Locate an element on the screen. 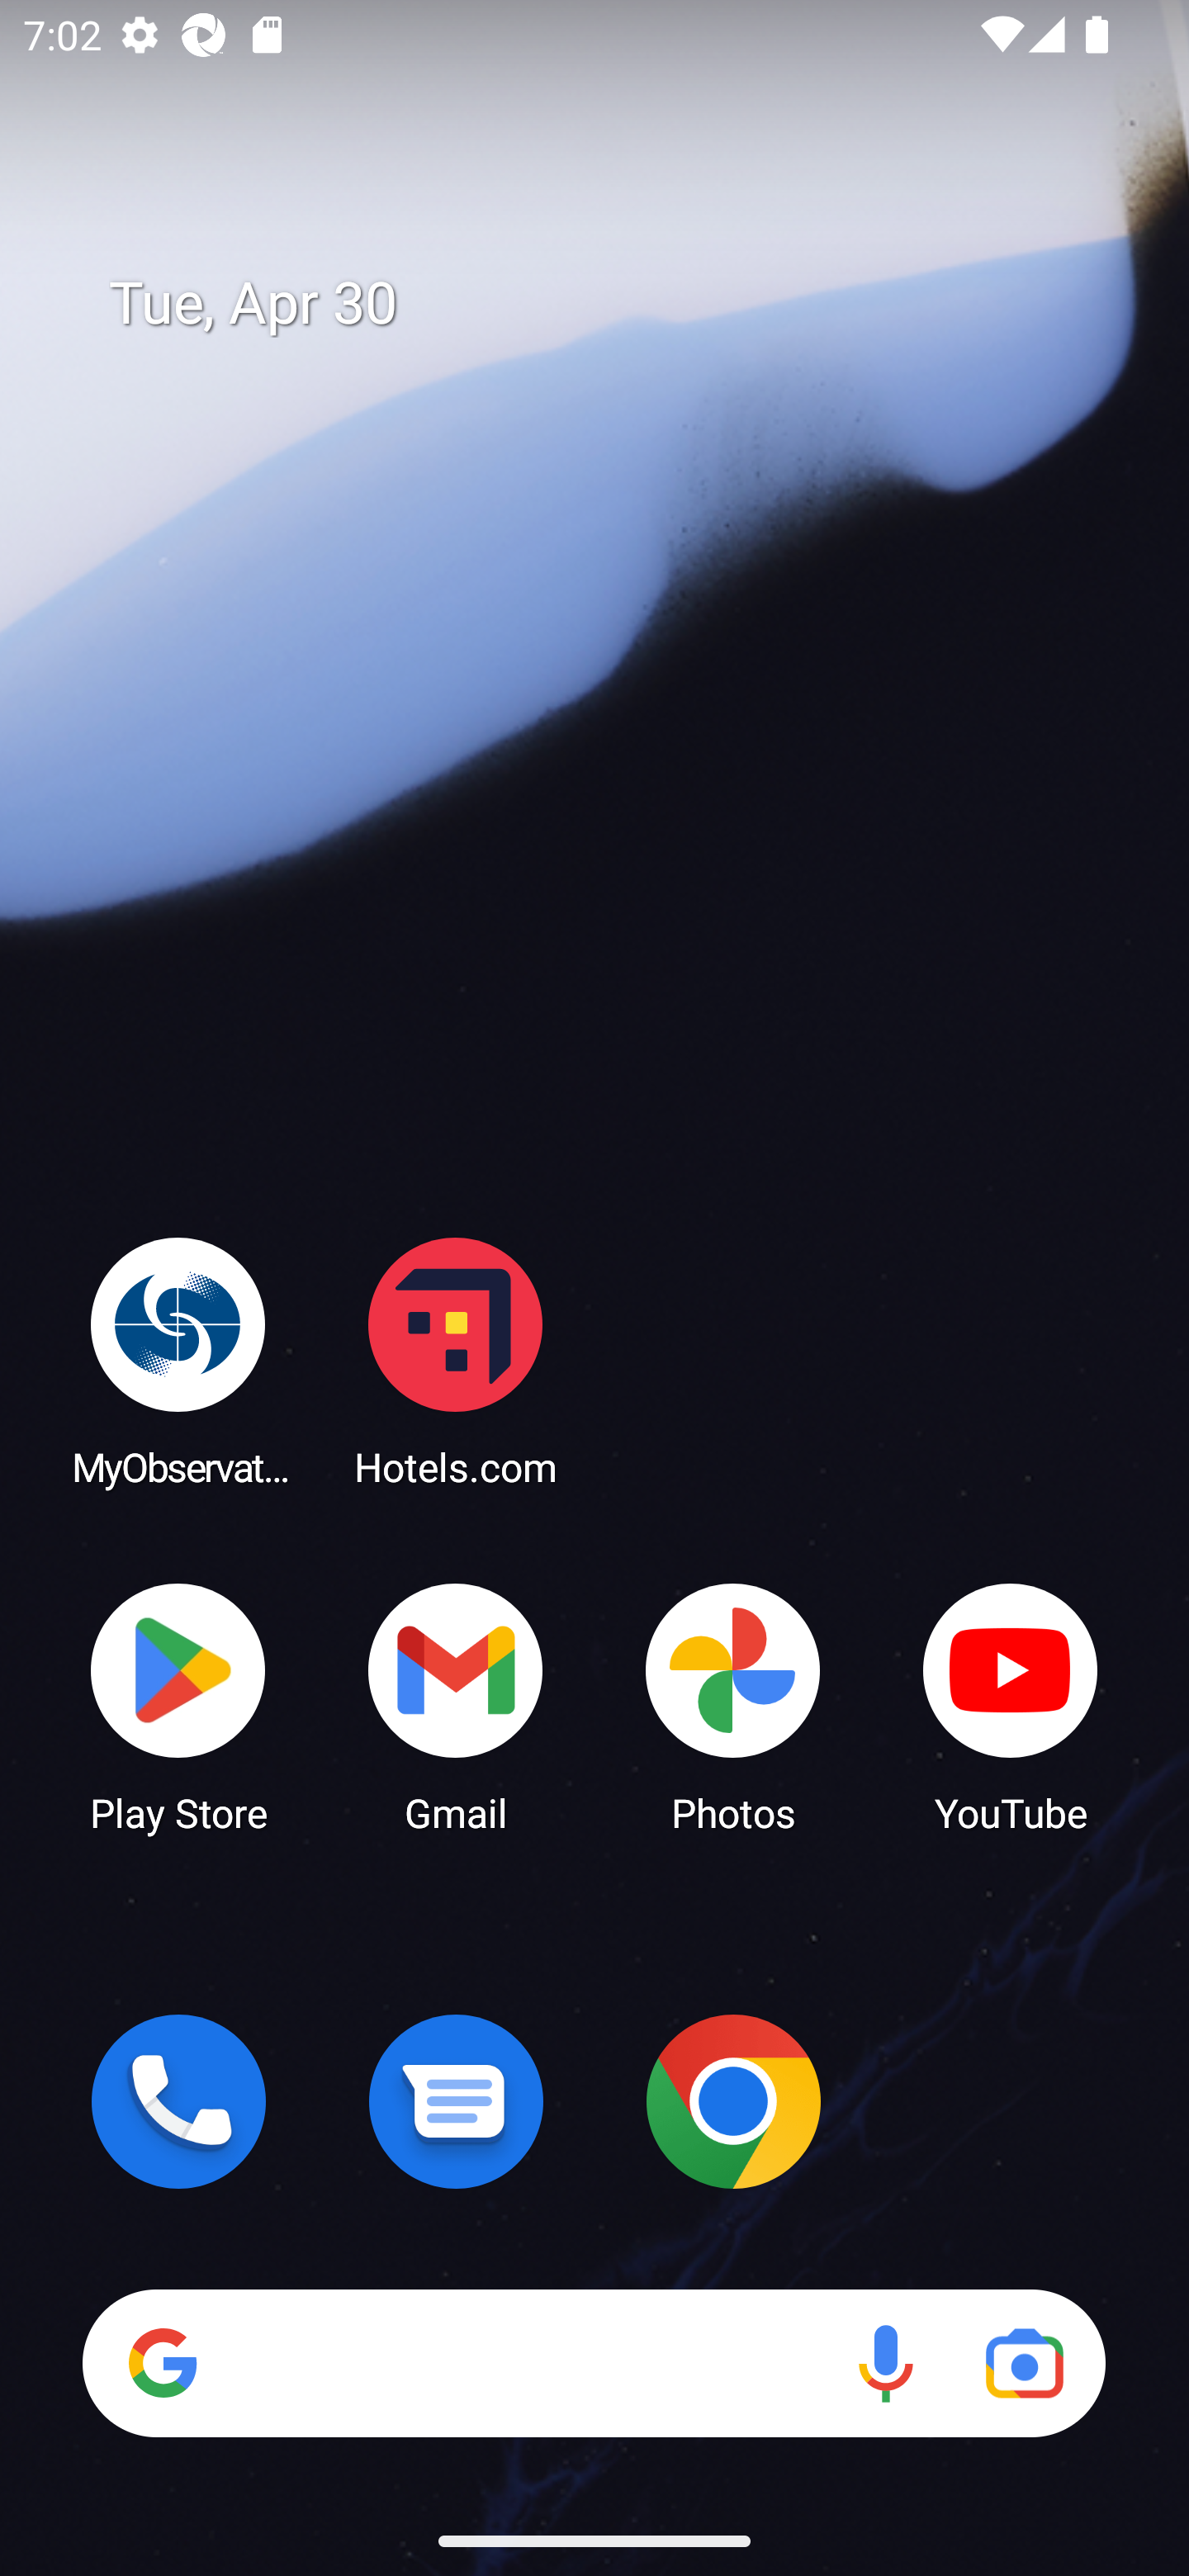  YouTube is located at coordinates (1011, 1706).